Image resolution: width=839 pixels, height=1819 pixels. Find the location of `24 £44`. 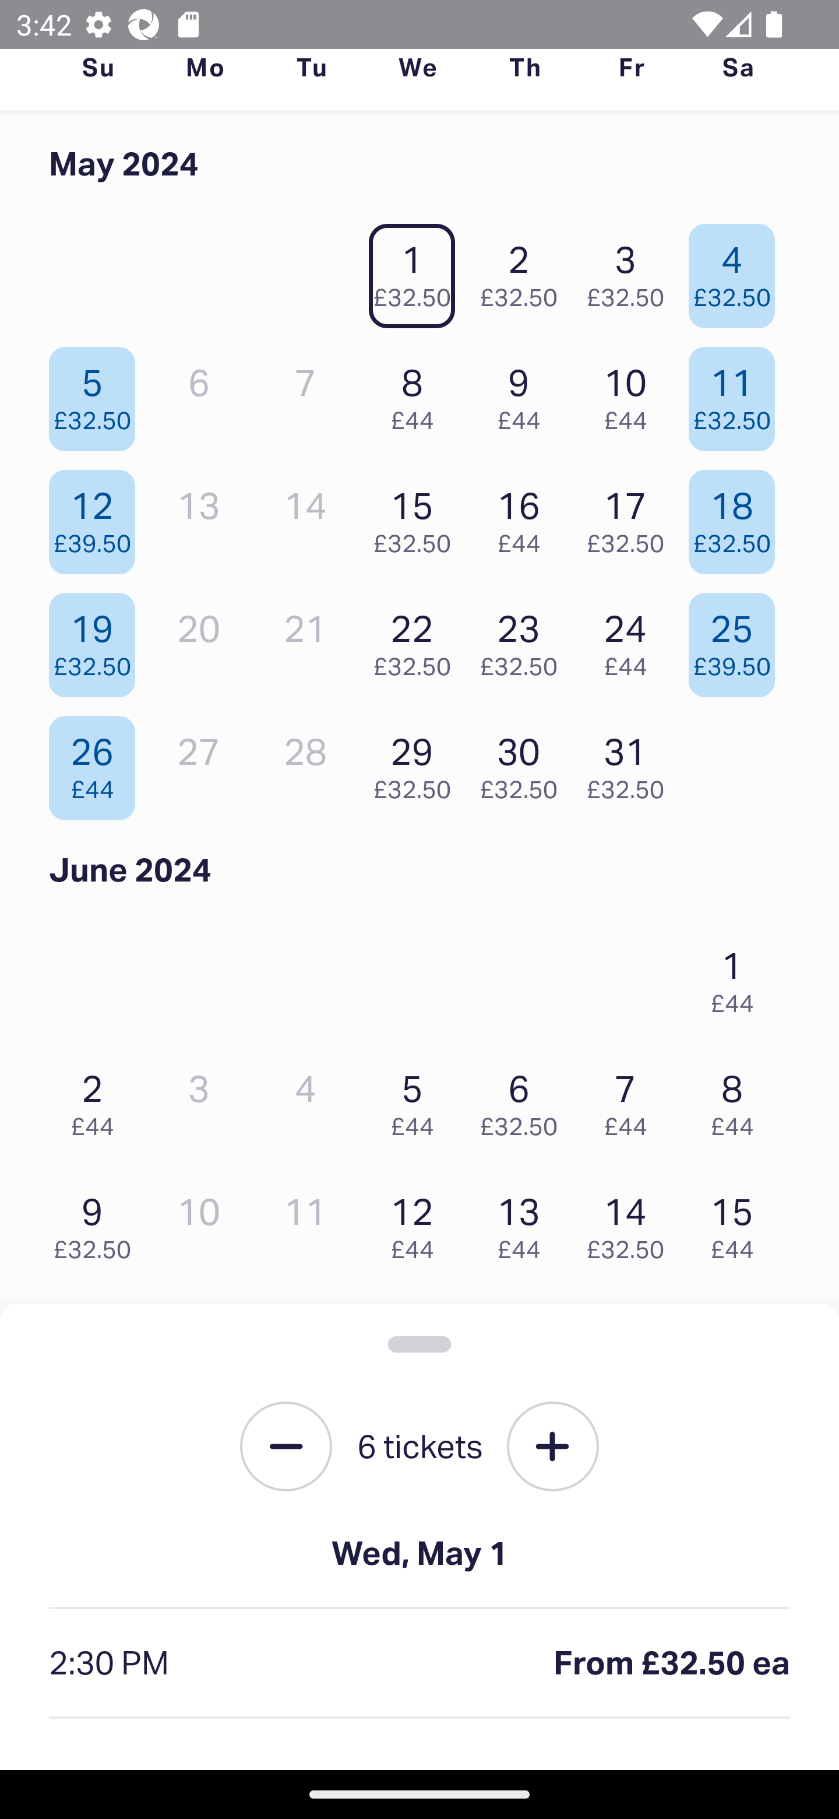

24 £44 is located at coordinates (631, 639).